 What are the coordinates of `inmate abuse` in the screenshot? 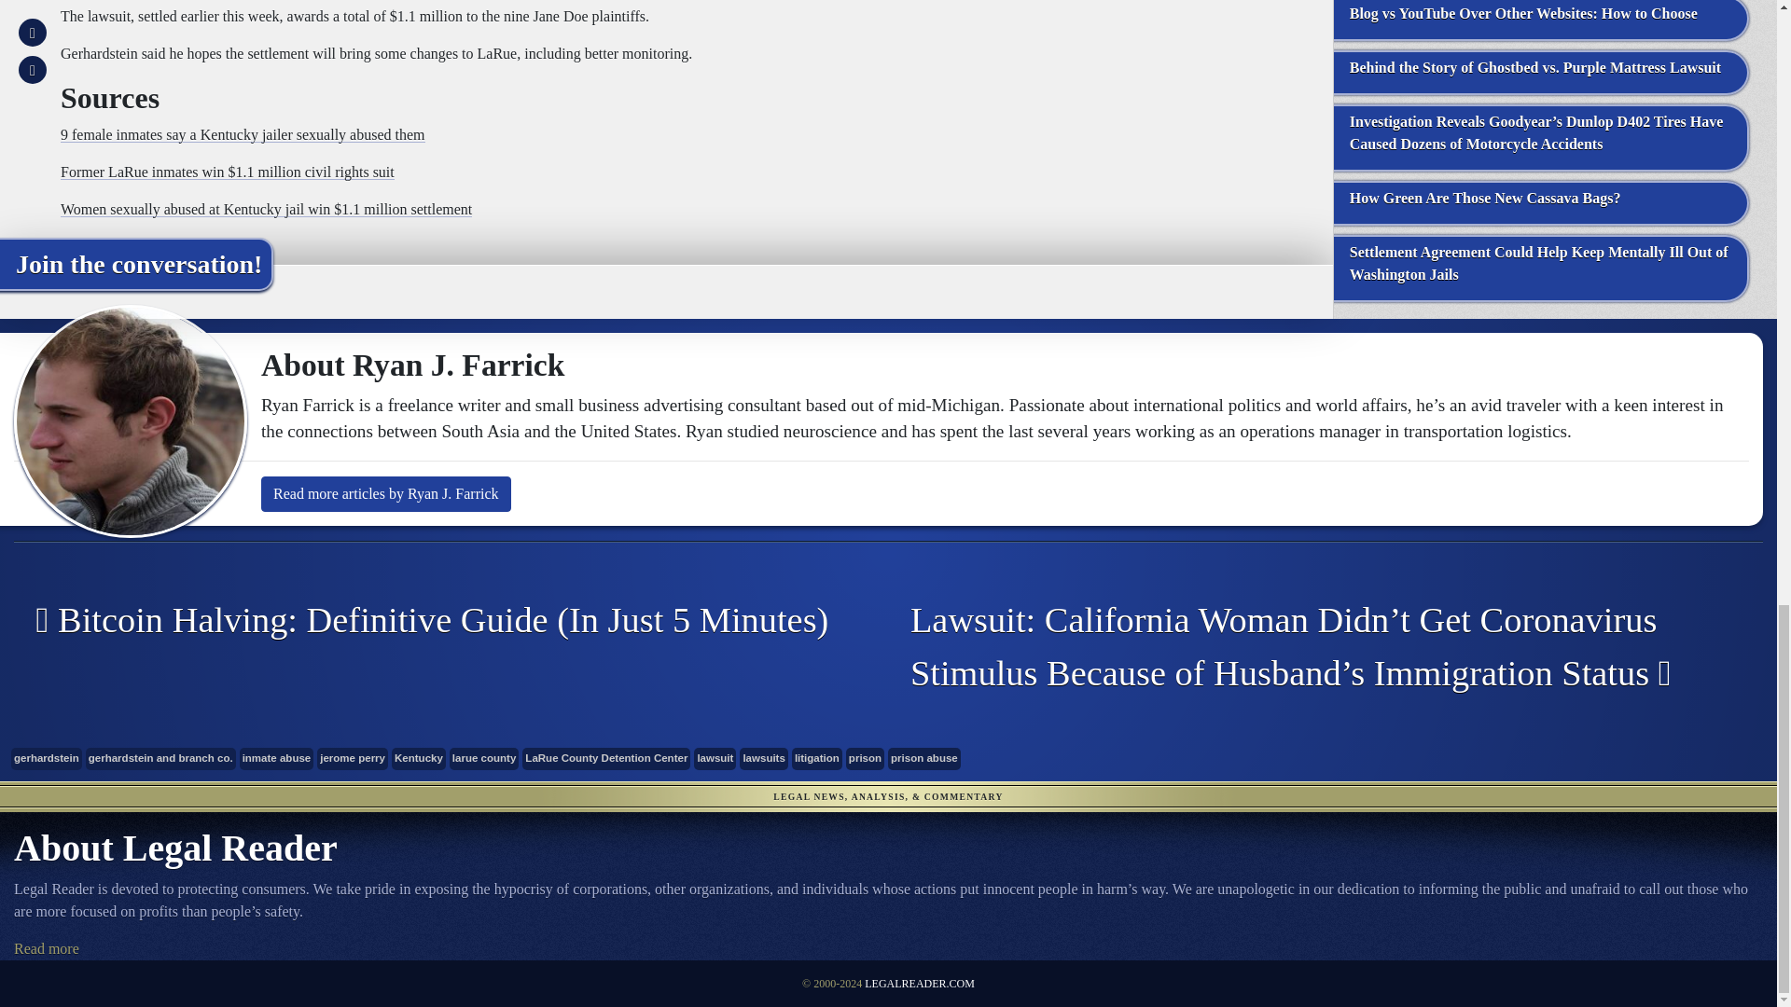 It's located at (277, 759).